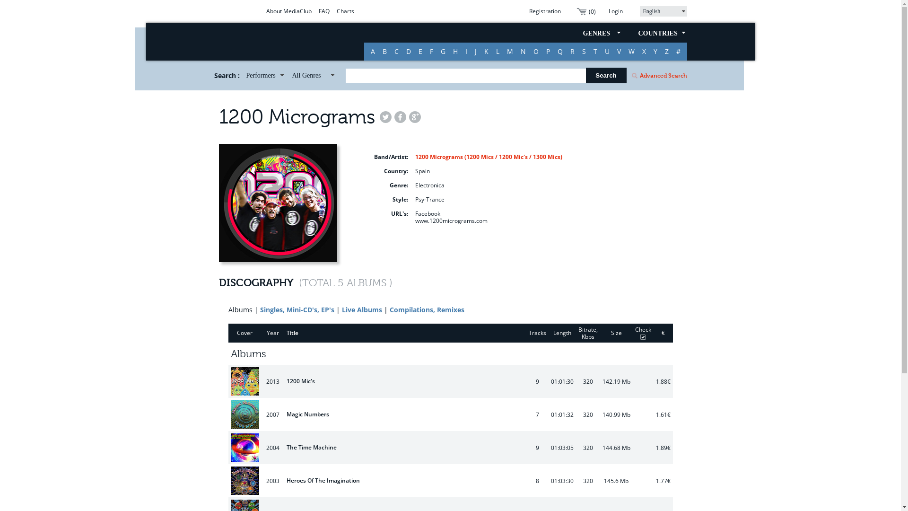 The height and width of the screenshot is (511, 908). What do you see at coordinates (443, 52) in the screenshot?
I see `G` at bounding box center [443, 52].